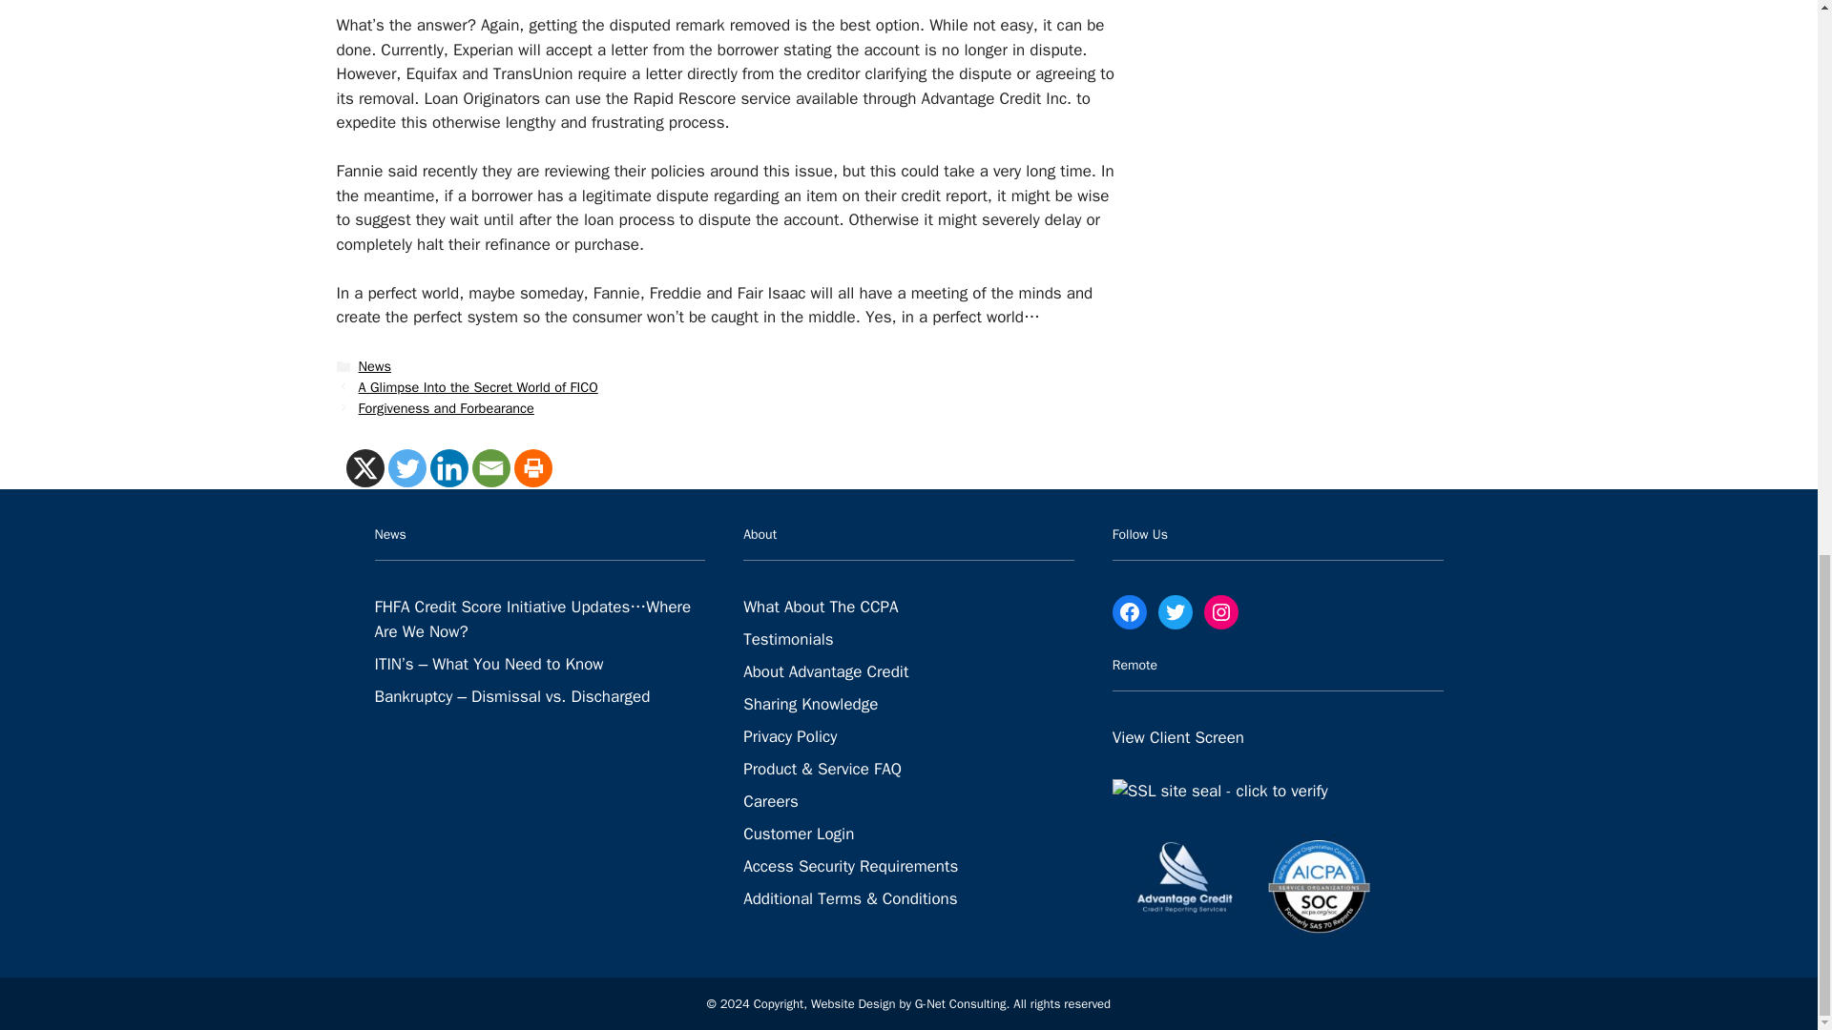  Describe the element at coordinates (406, 467) in the screenshot. I see `Twitter` at that location.